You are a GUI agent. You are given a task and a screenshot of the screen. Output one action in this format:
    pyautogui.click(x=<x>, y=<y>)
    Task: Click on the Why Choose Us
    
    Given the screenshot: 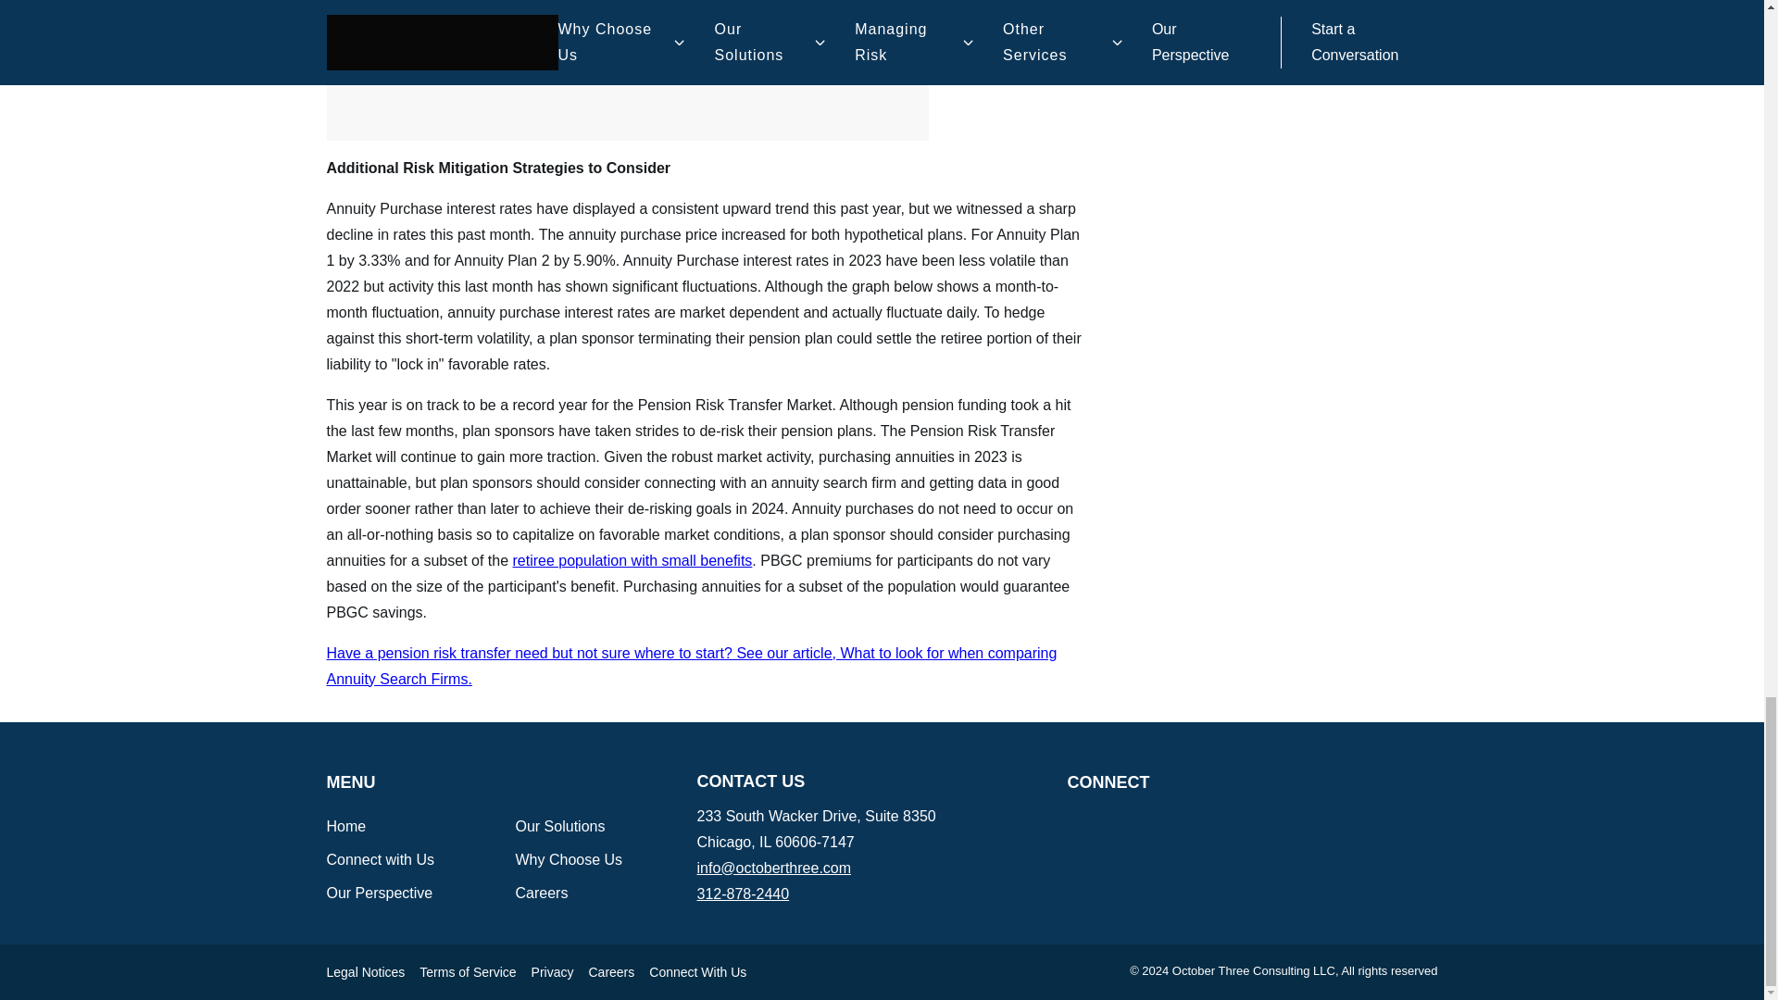 What is the action you would take?
    pyautogui.click(x=569, y=859)
    